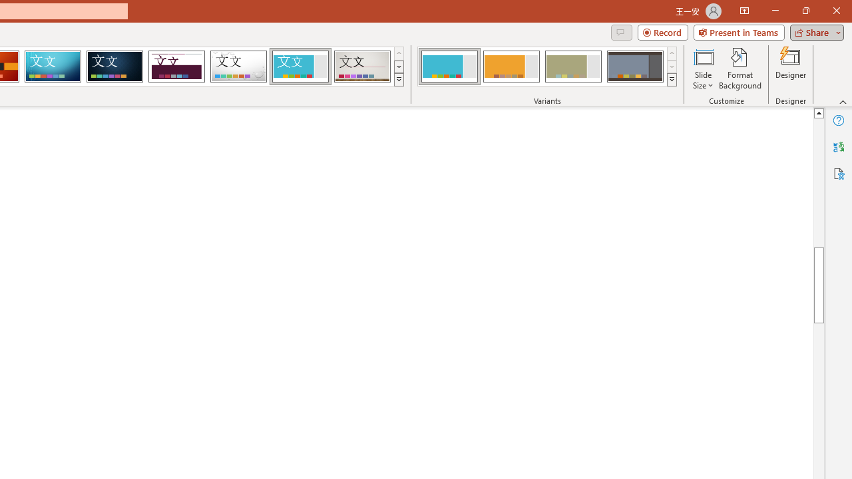  I want to click on Frame Variant 1, so click(449, 67).